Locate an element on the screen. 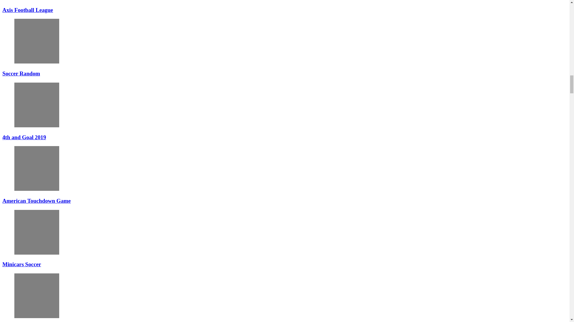  4th and Goal 2019 is located at coordinates (36, 105).